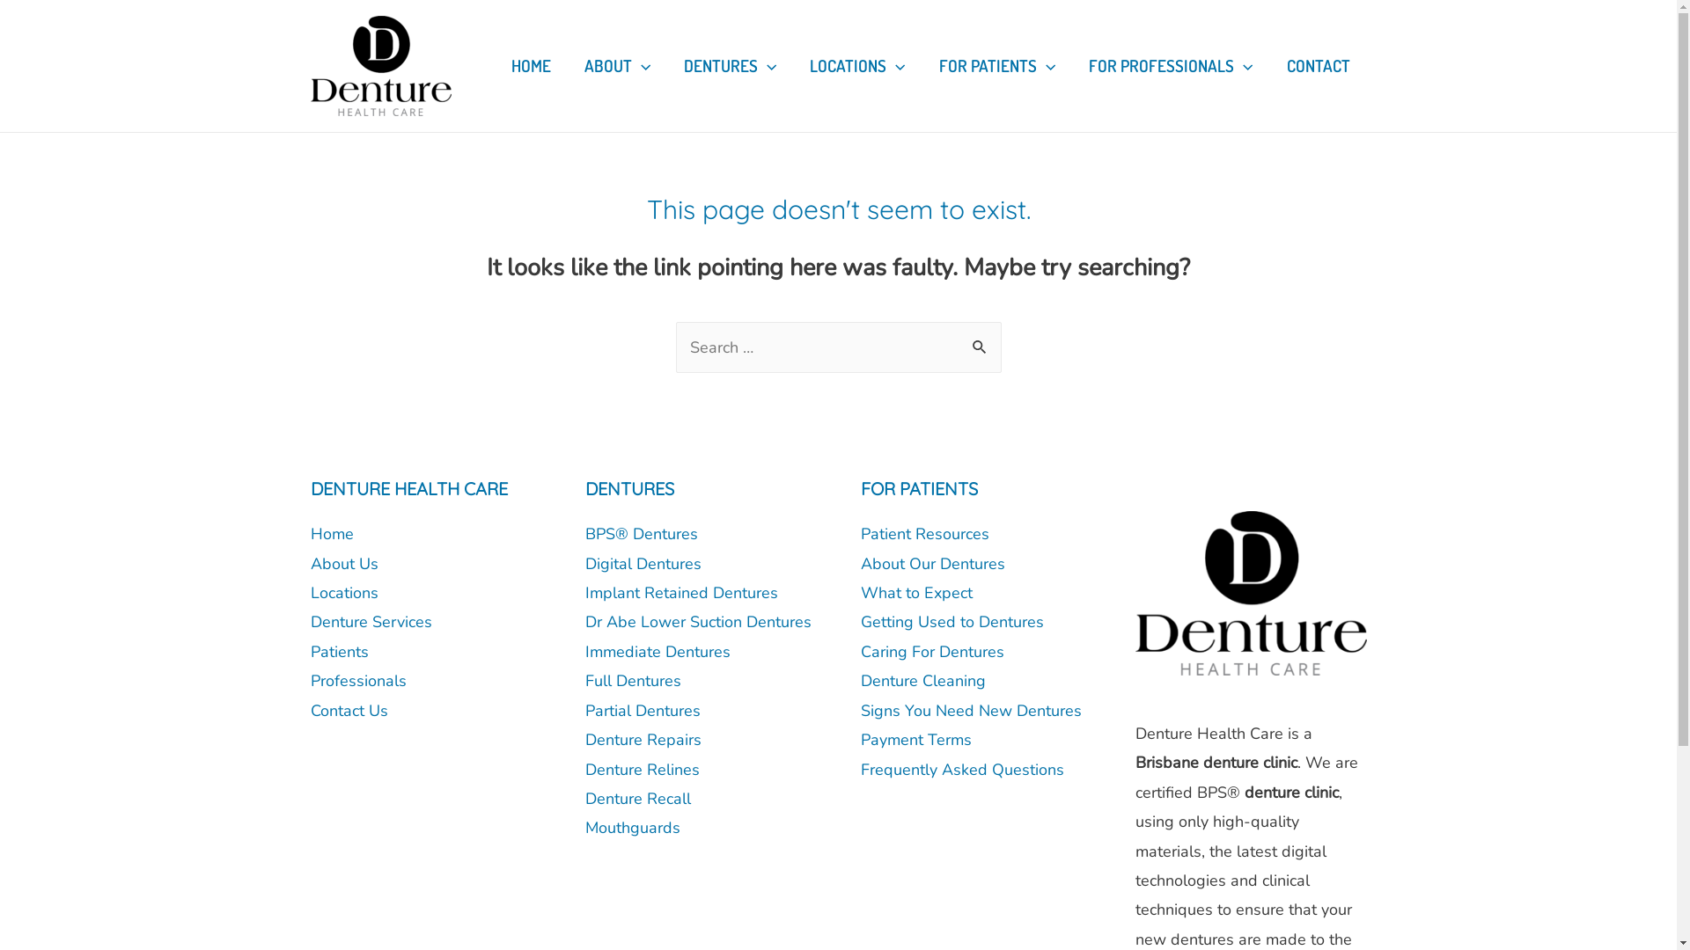 This screenshot has height=950, width=1690. I want to click on What to Expect, so click(917, 593).